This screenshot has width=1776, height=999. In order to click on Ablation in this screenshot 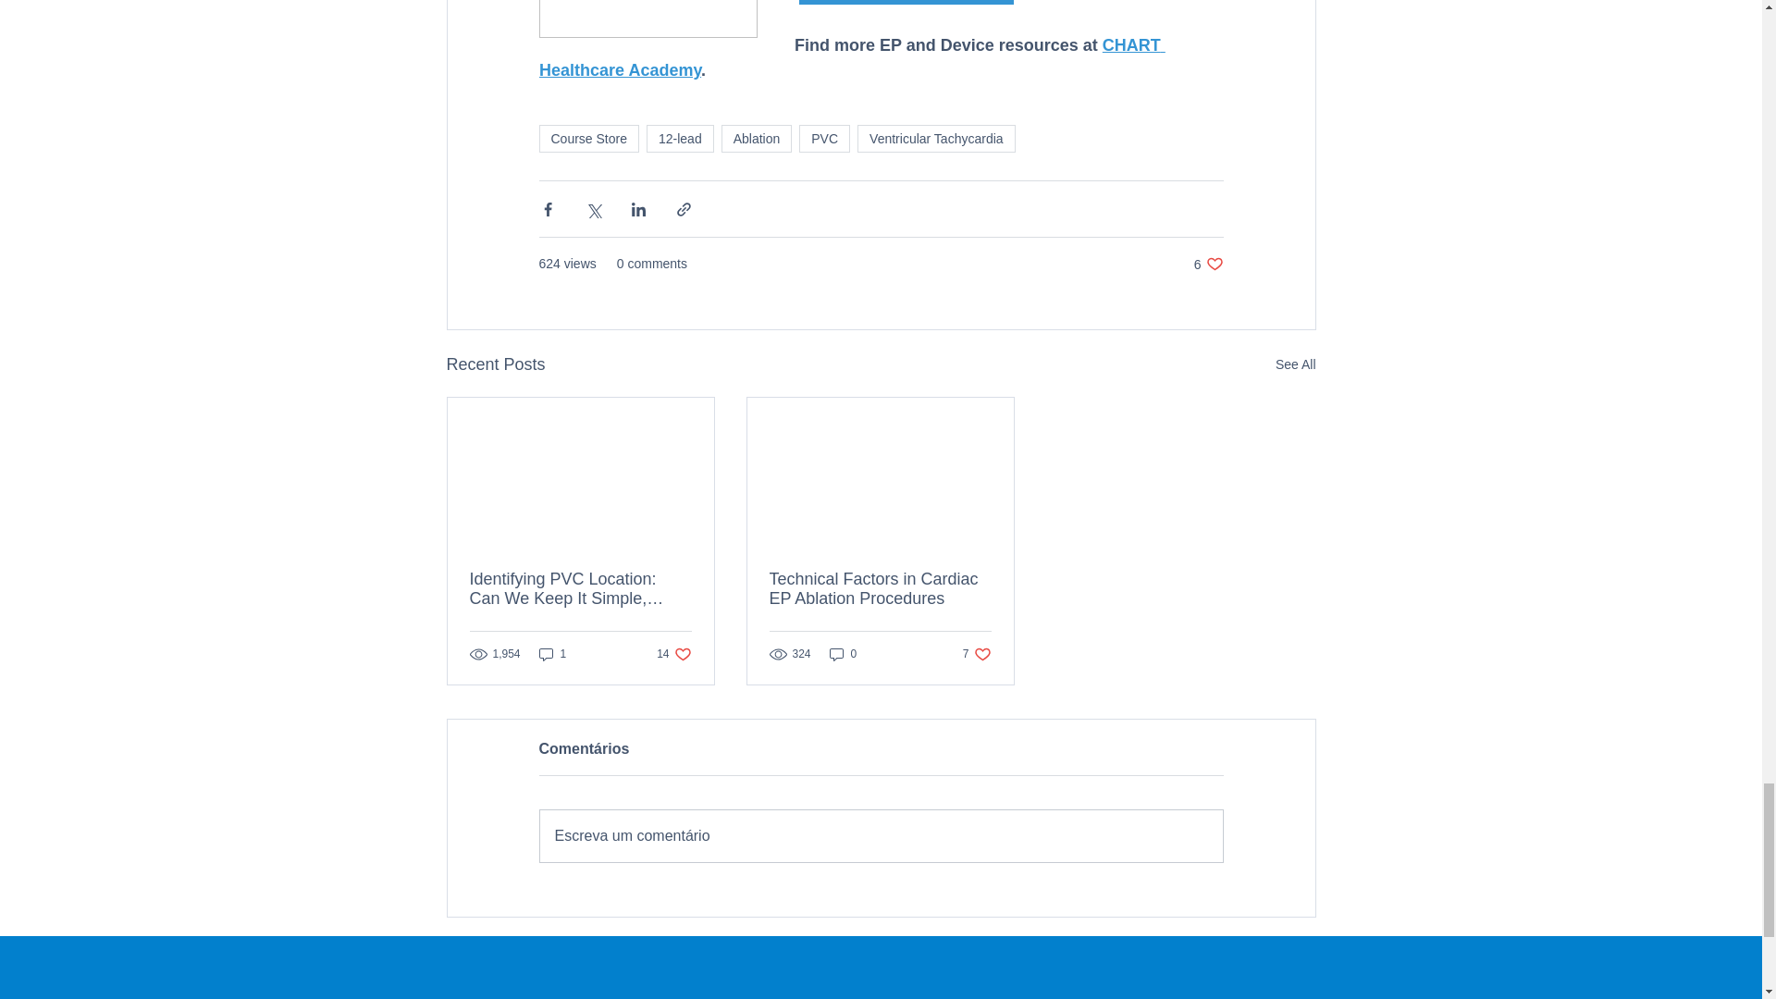, I will do `click(757, 139)`.